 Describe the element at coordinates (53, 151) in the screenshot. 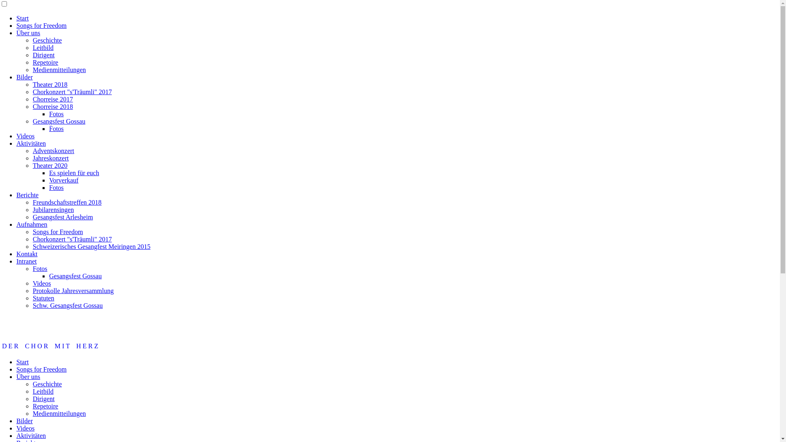

I see `Adventskonzert` at that location.